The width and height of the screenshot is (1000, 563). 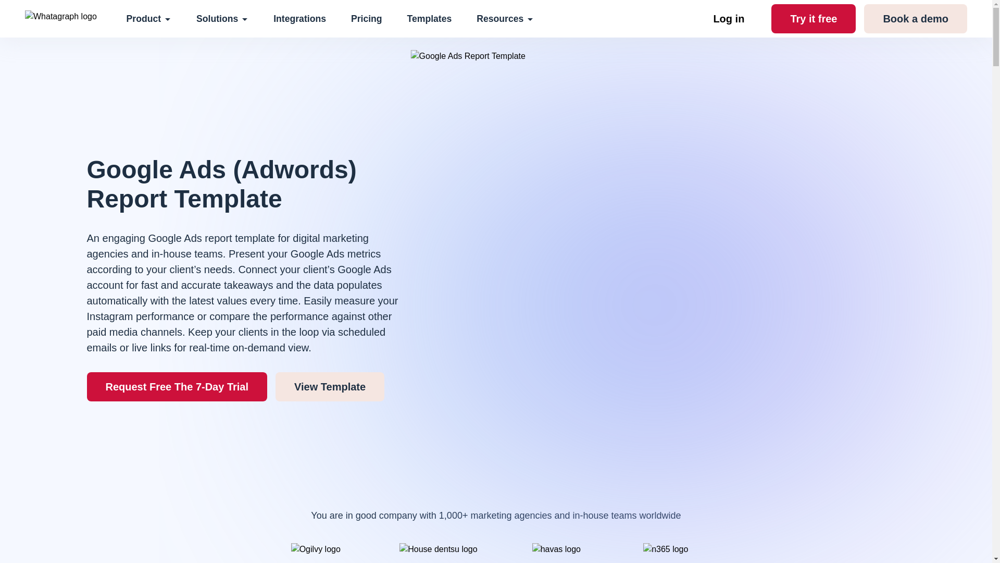 I want to click on Integrations, so click(x=299, y=19).